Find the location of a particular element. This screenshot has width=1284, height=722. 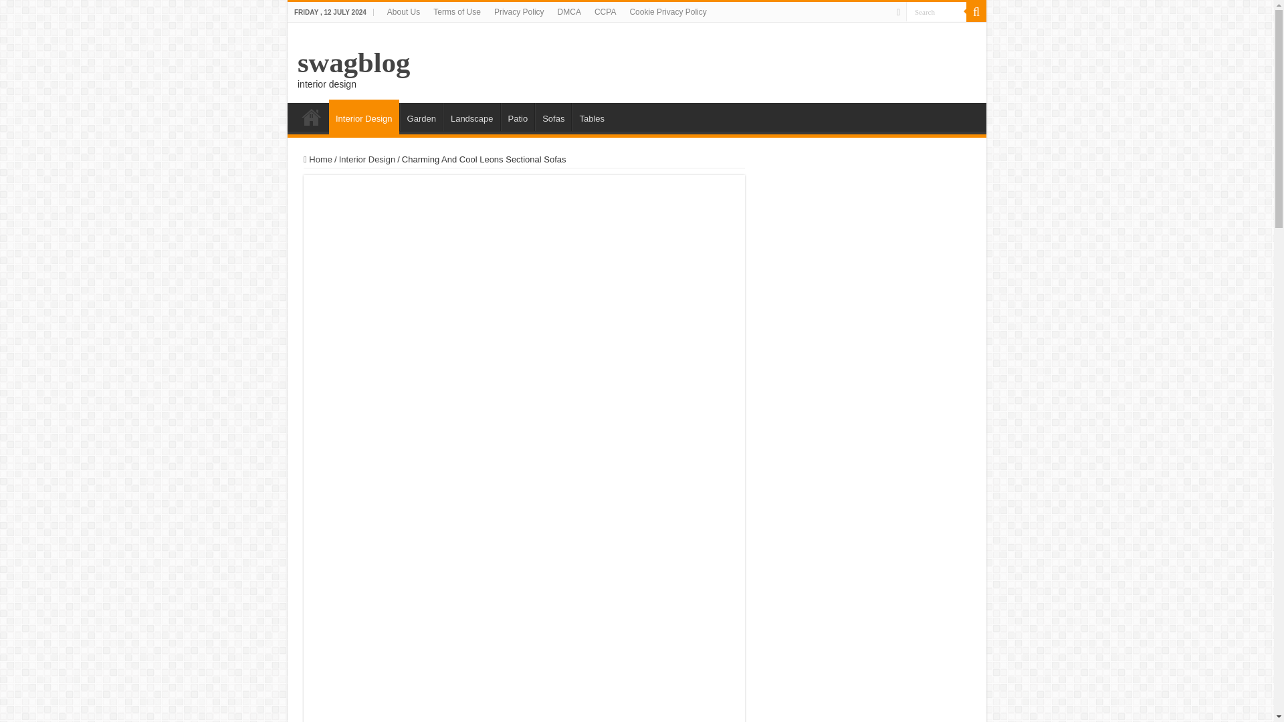

Patio is located at coordinates (518, 116).